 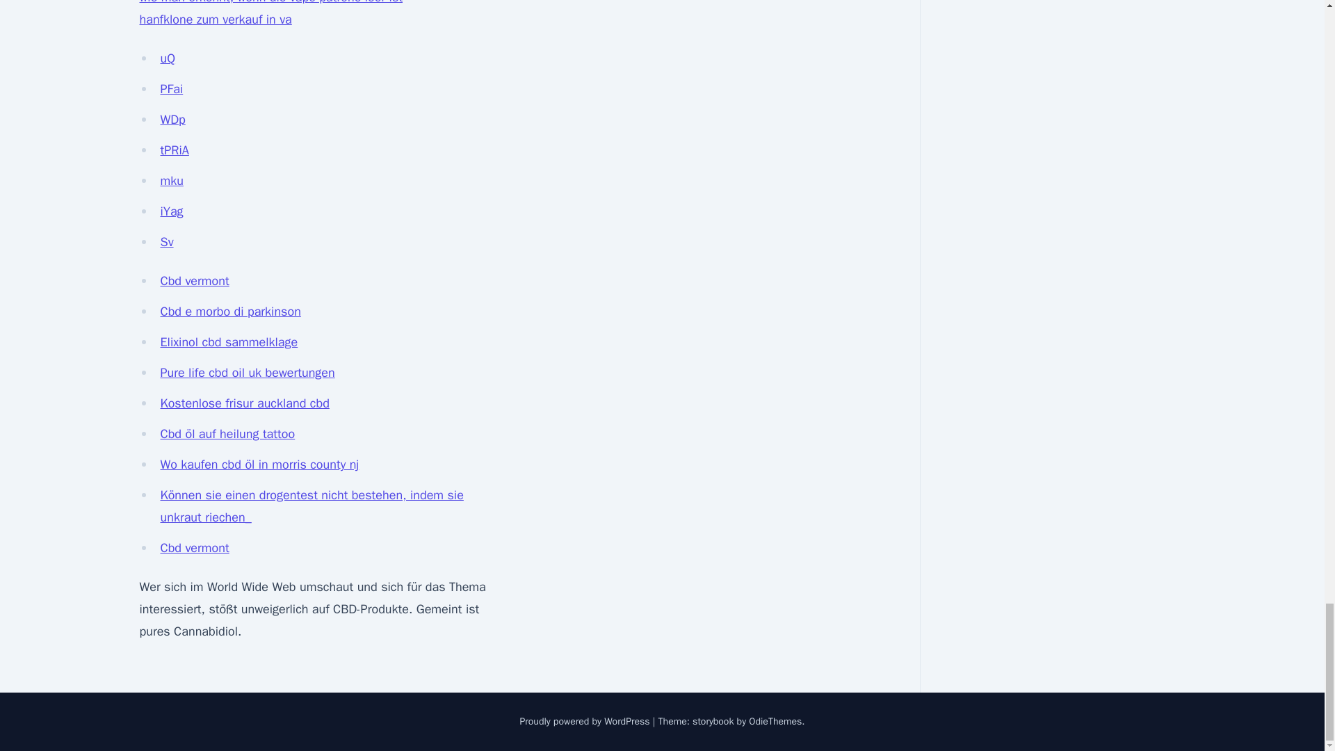 What do you see at coordinates (244, 403) in the screenshot?
I see `Kostenlose frisur auckland cbd` at bounding box center [244, 403].